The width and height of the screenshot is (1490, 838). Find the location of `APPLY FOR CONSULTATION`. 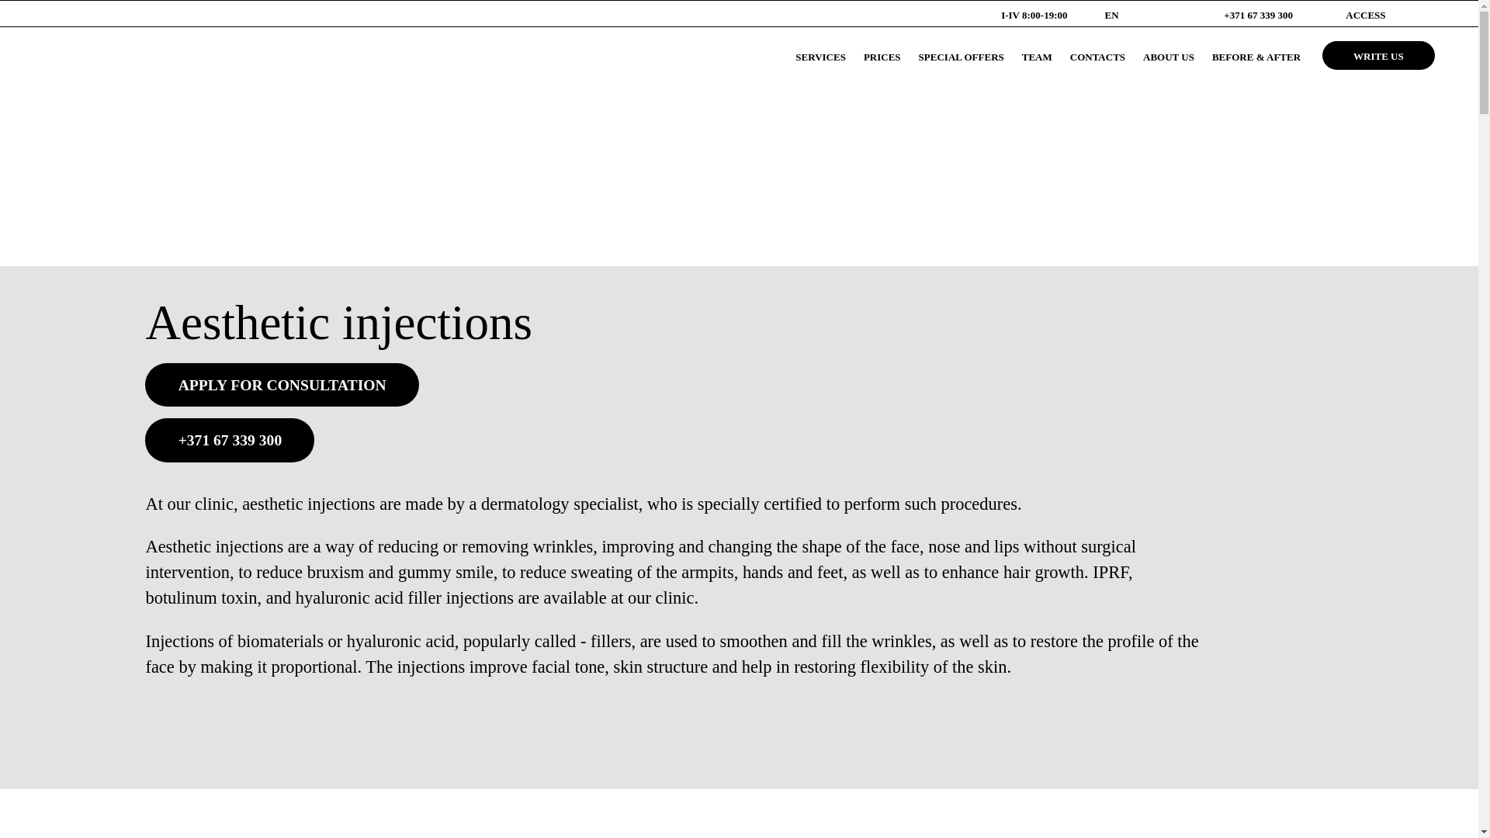

APPLY FOR CONSULTATION is located at coordinates (281, 384).